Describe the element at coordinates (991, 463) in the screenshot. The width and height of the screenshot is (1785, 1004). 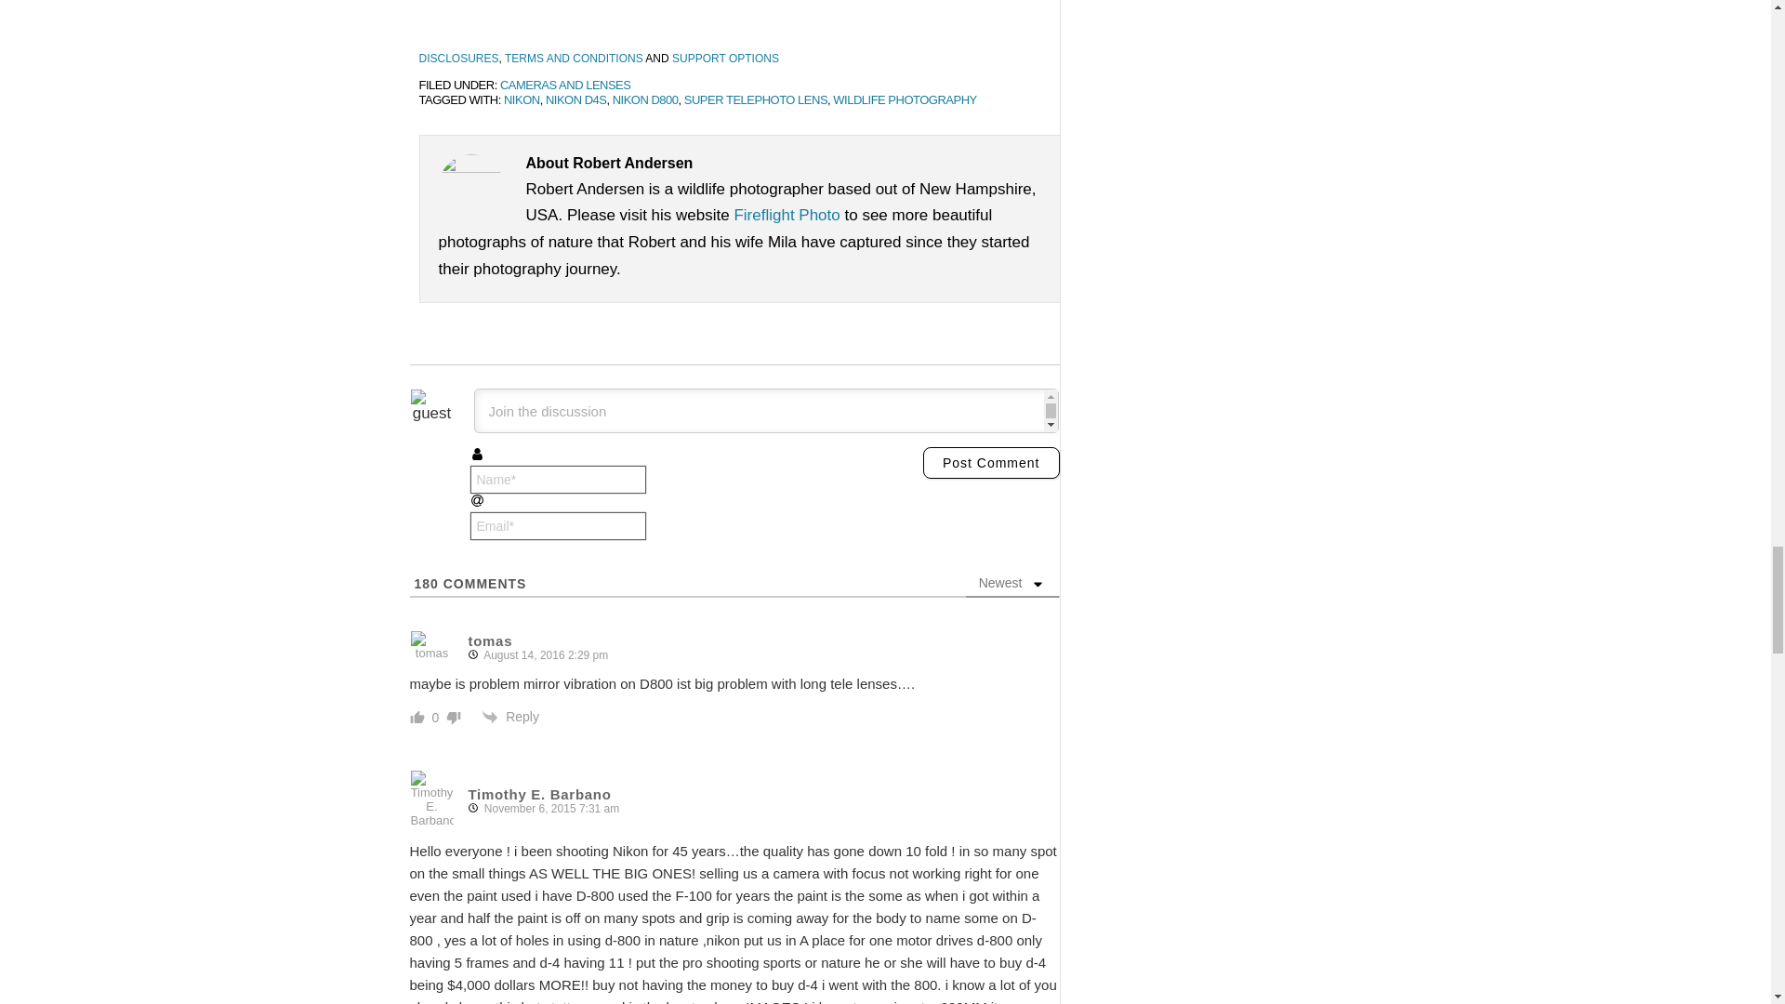
I see `Post Comment` at that location.